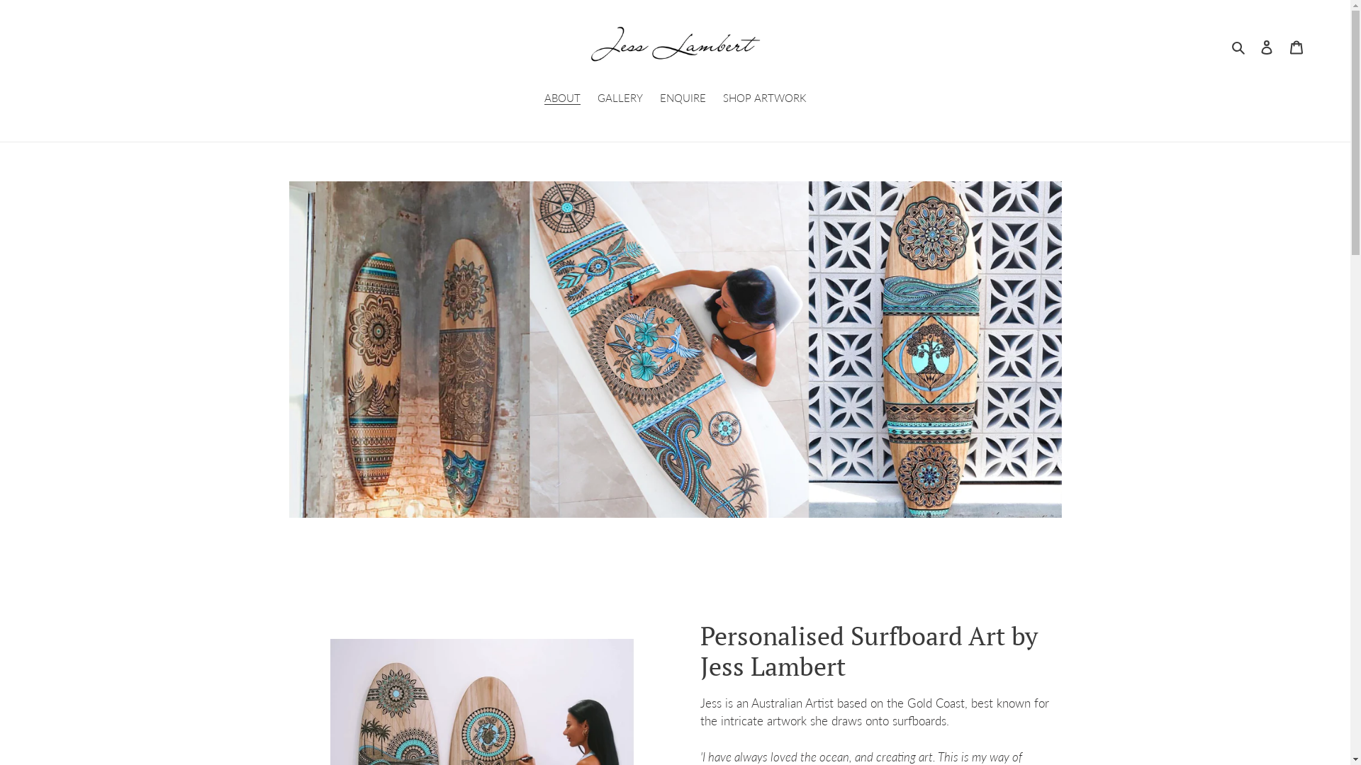 The height and width of the screenshot is (765, 1361). What do you see at coordinates (682, 99) in the screenshot?
I see `ENQUIRE` at bounding box center [682, 99].